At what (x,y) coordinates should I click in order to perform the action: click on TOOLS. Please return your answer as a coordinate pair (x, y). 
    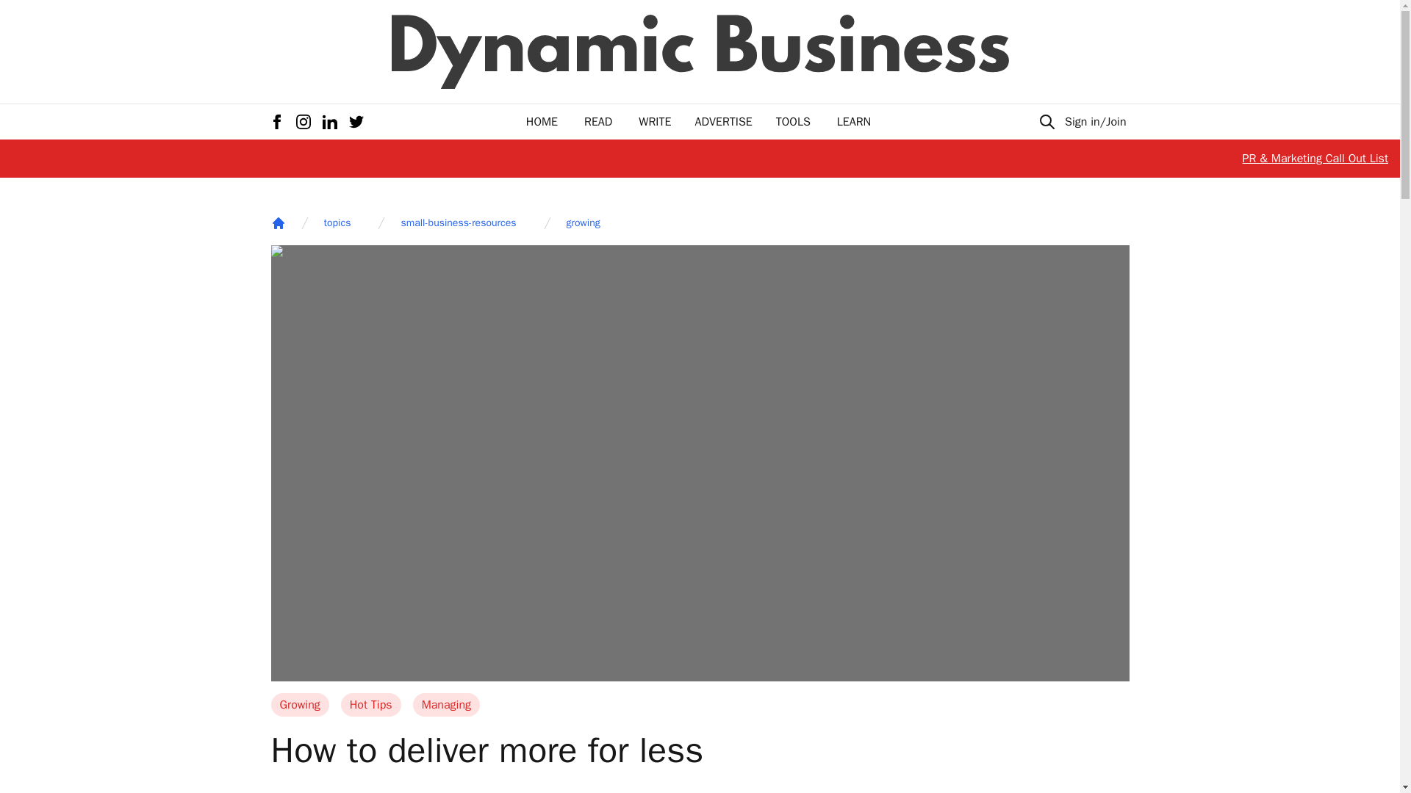
    Looking at the image, I should click on (793, 122).